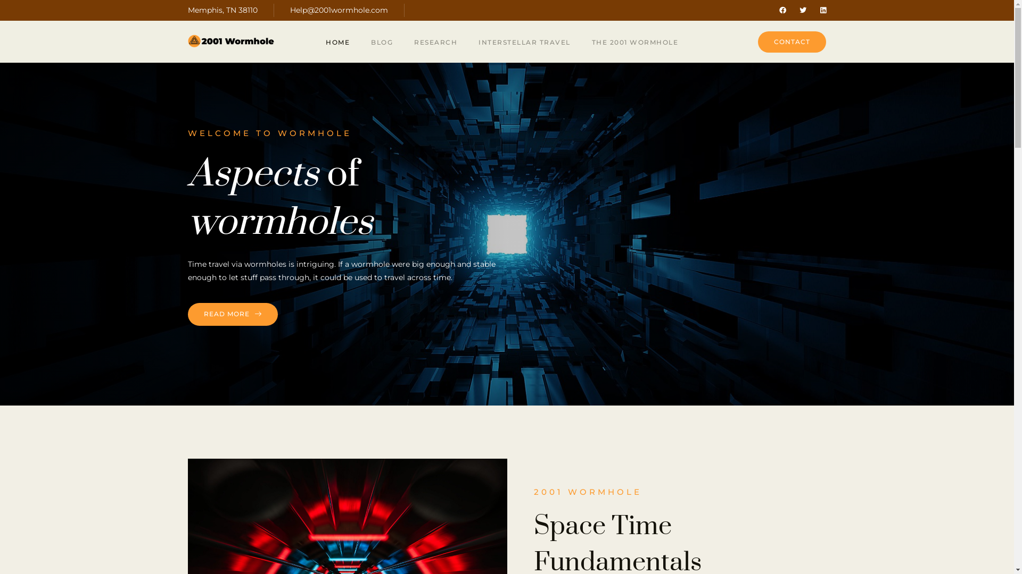 The width and height of the screenshot is (1022, 574). Describe the element at coordinates (339, 11) in the screenshot. I see `Help@2001wormhole.com` at that location.